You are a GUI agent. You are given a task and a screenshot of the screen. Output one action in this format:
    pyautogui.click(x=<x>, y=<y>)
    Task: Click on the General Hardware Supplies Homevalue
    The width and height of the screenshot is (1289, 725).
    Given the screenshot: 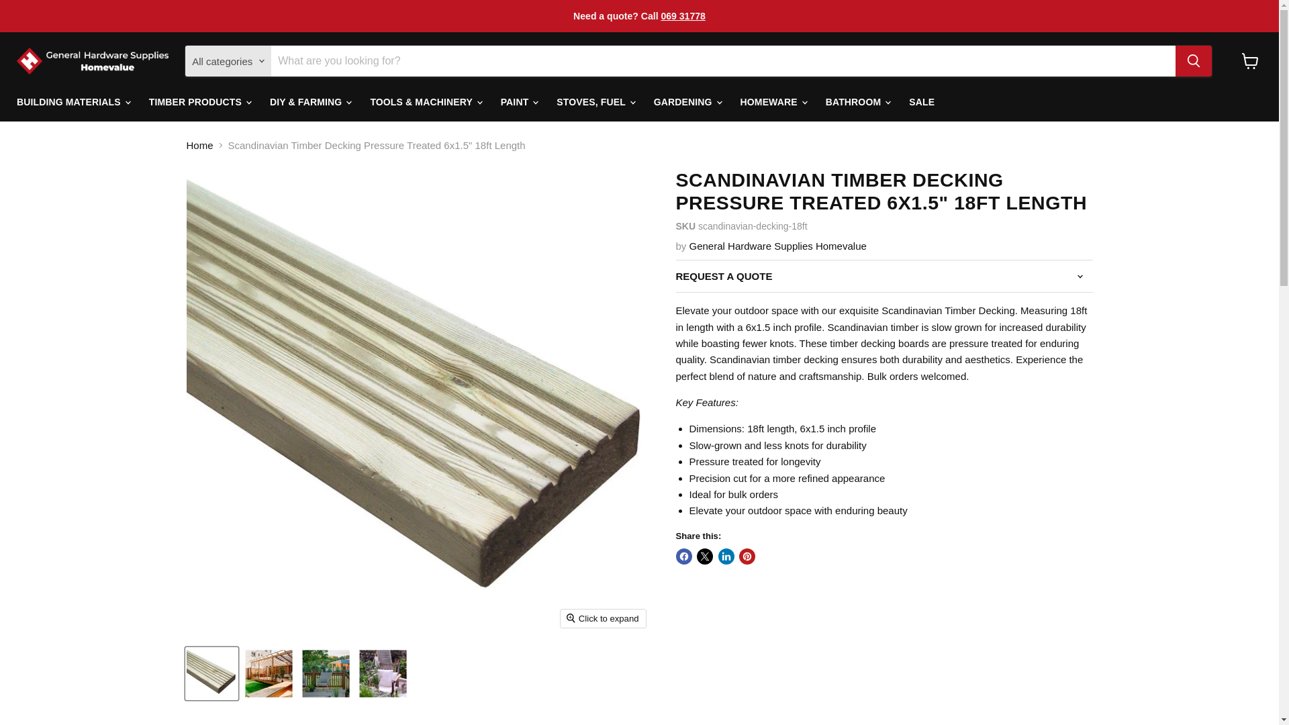 What is the action you would take?
    pyautogui.click(x=777, y=246)
    